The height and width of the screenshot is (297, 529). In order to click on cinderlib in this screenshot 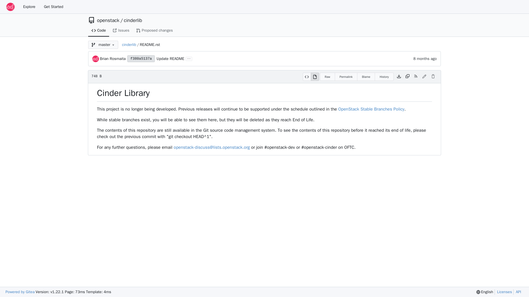, I will do `click(129, 45)`.